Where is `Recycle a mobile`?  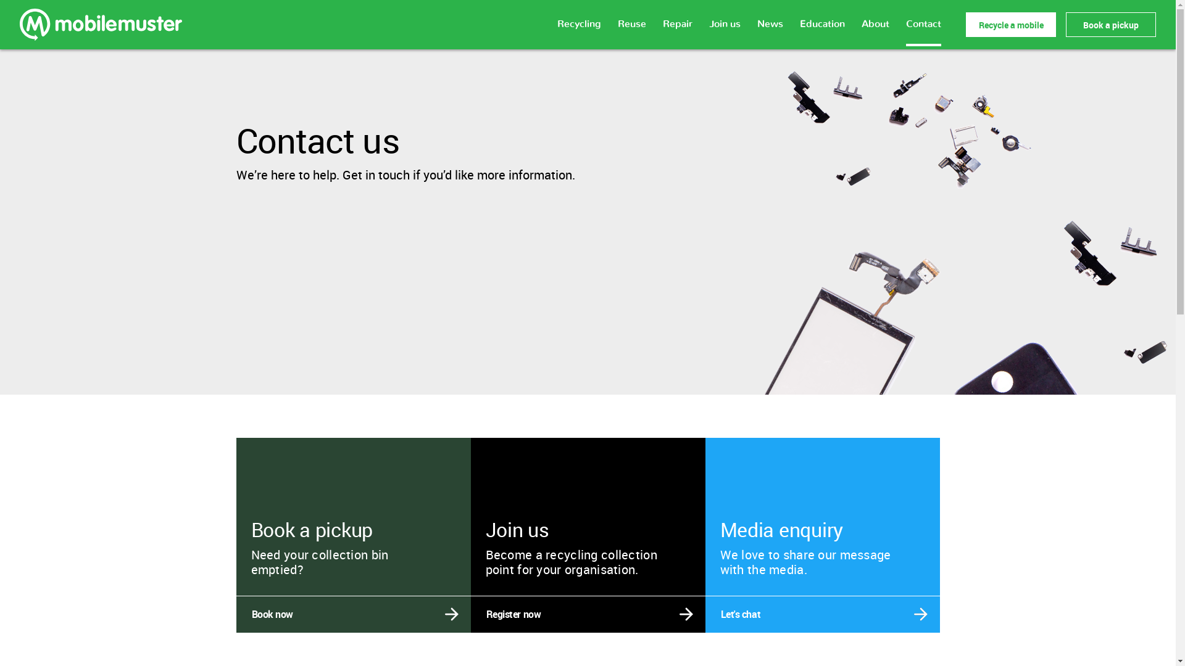 Recycle a mobile is located at coordinates (1011, 25).